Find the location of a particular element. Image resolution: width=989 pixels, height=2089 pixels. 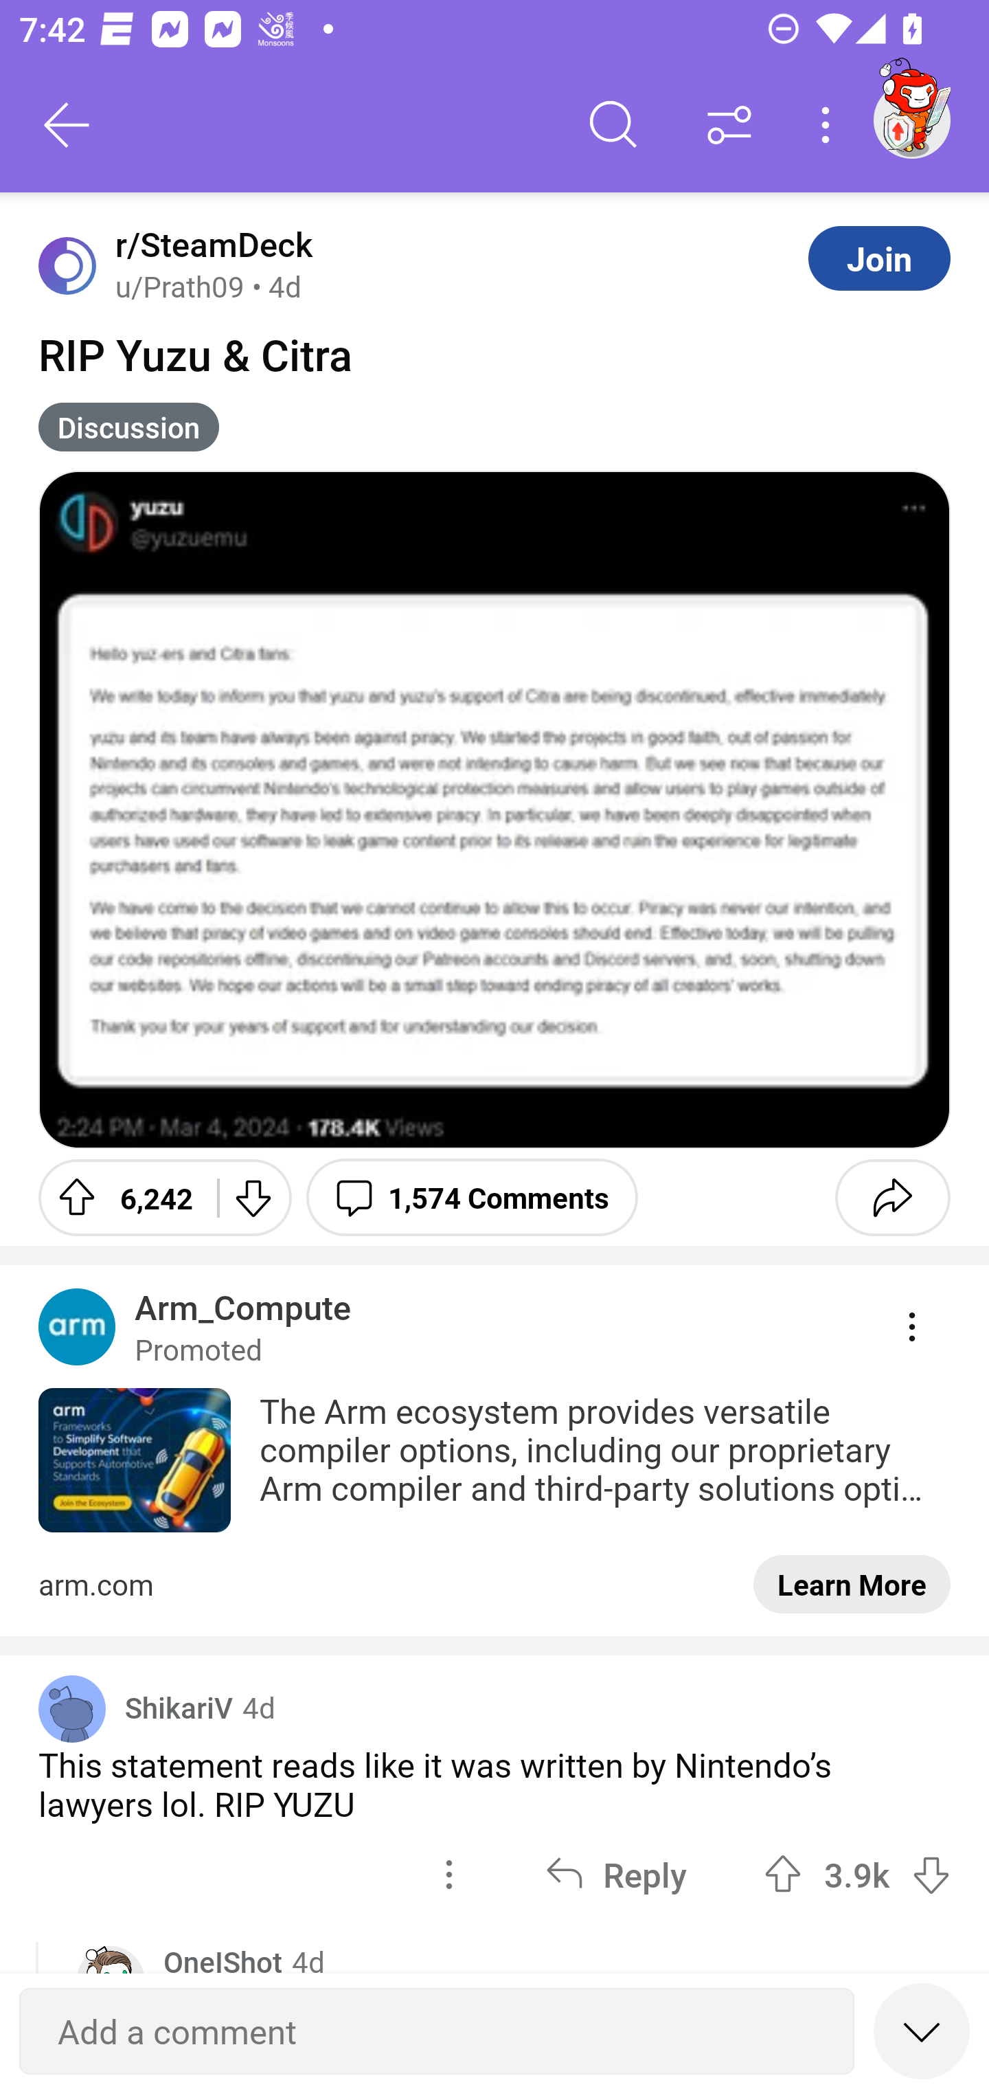

Upvote 3.9k 3906 votes Downvote is located at coordinates (857, 1873).